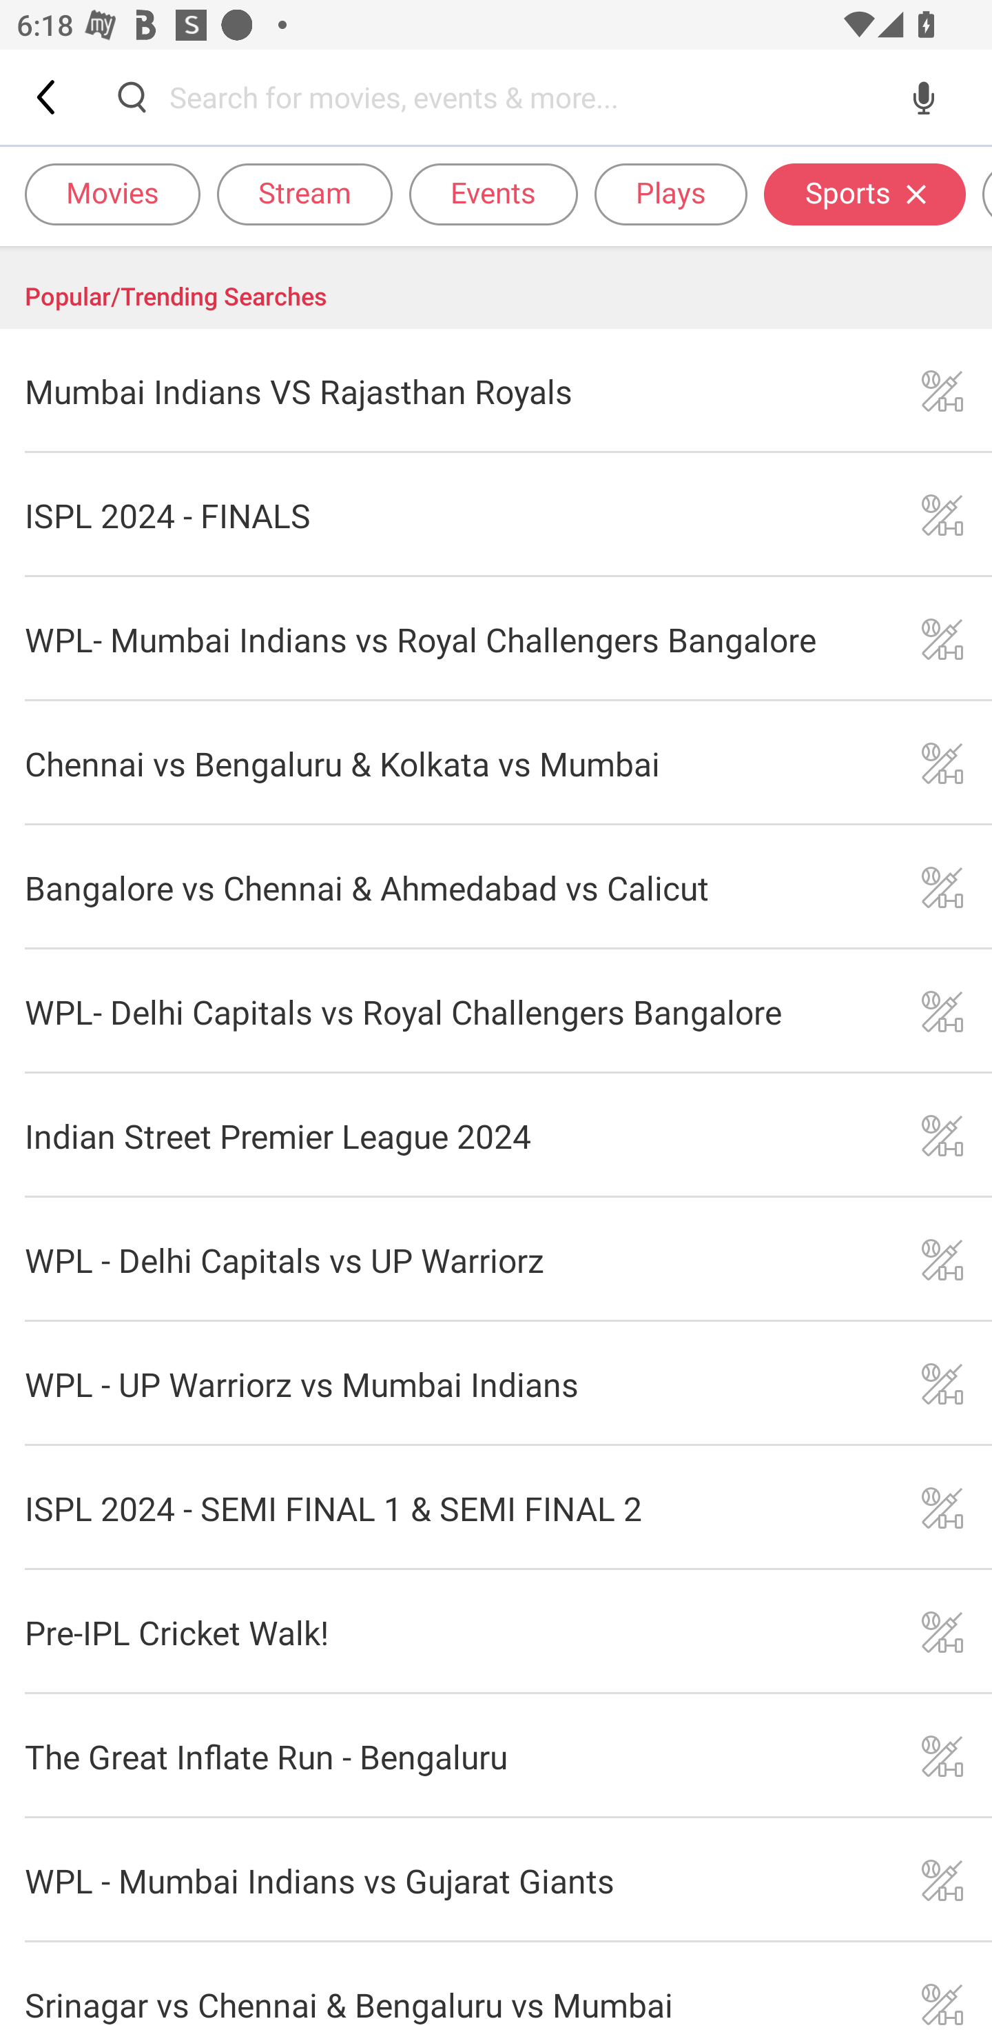 The height and width of the screenshot is (2041, 992). Describe the element at coordinates (496, 763) in the screenshot. I see `Chennai vs Bengaluru & Kolkata vs Mumbai` at that location.